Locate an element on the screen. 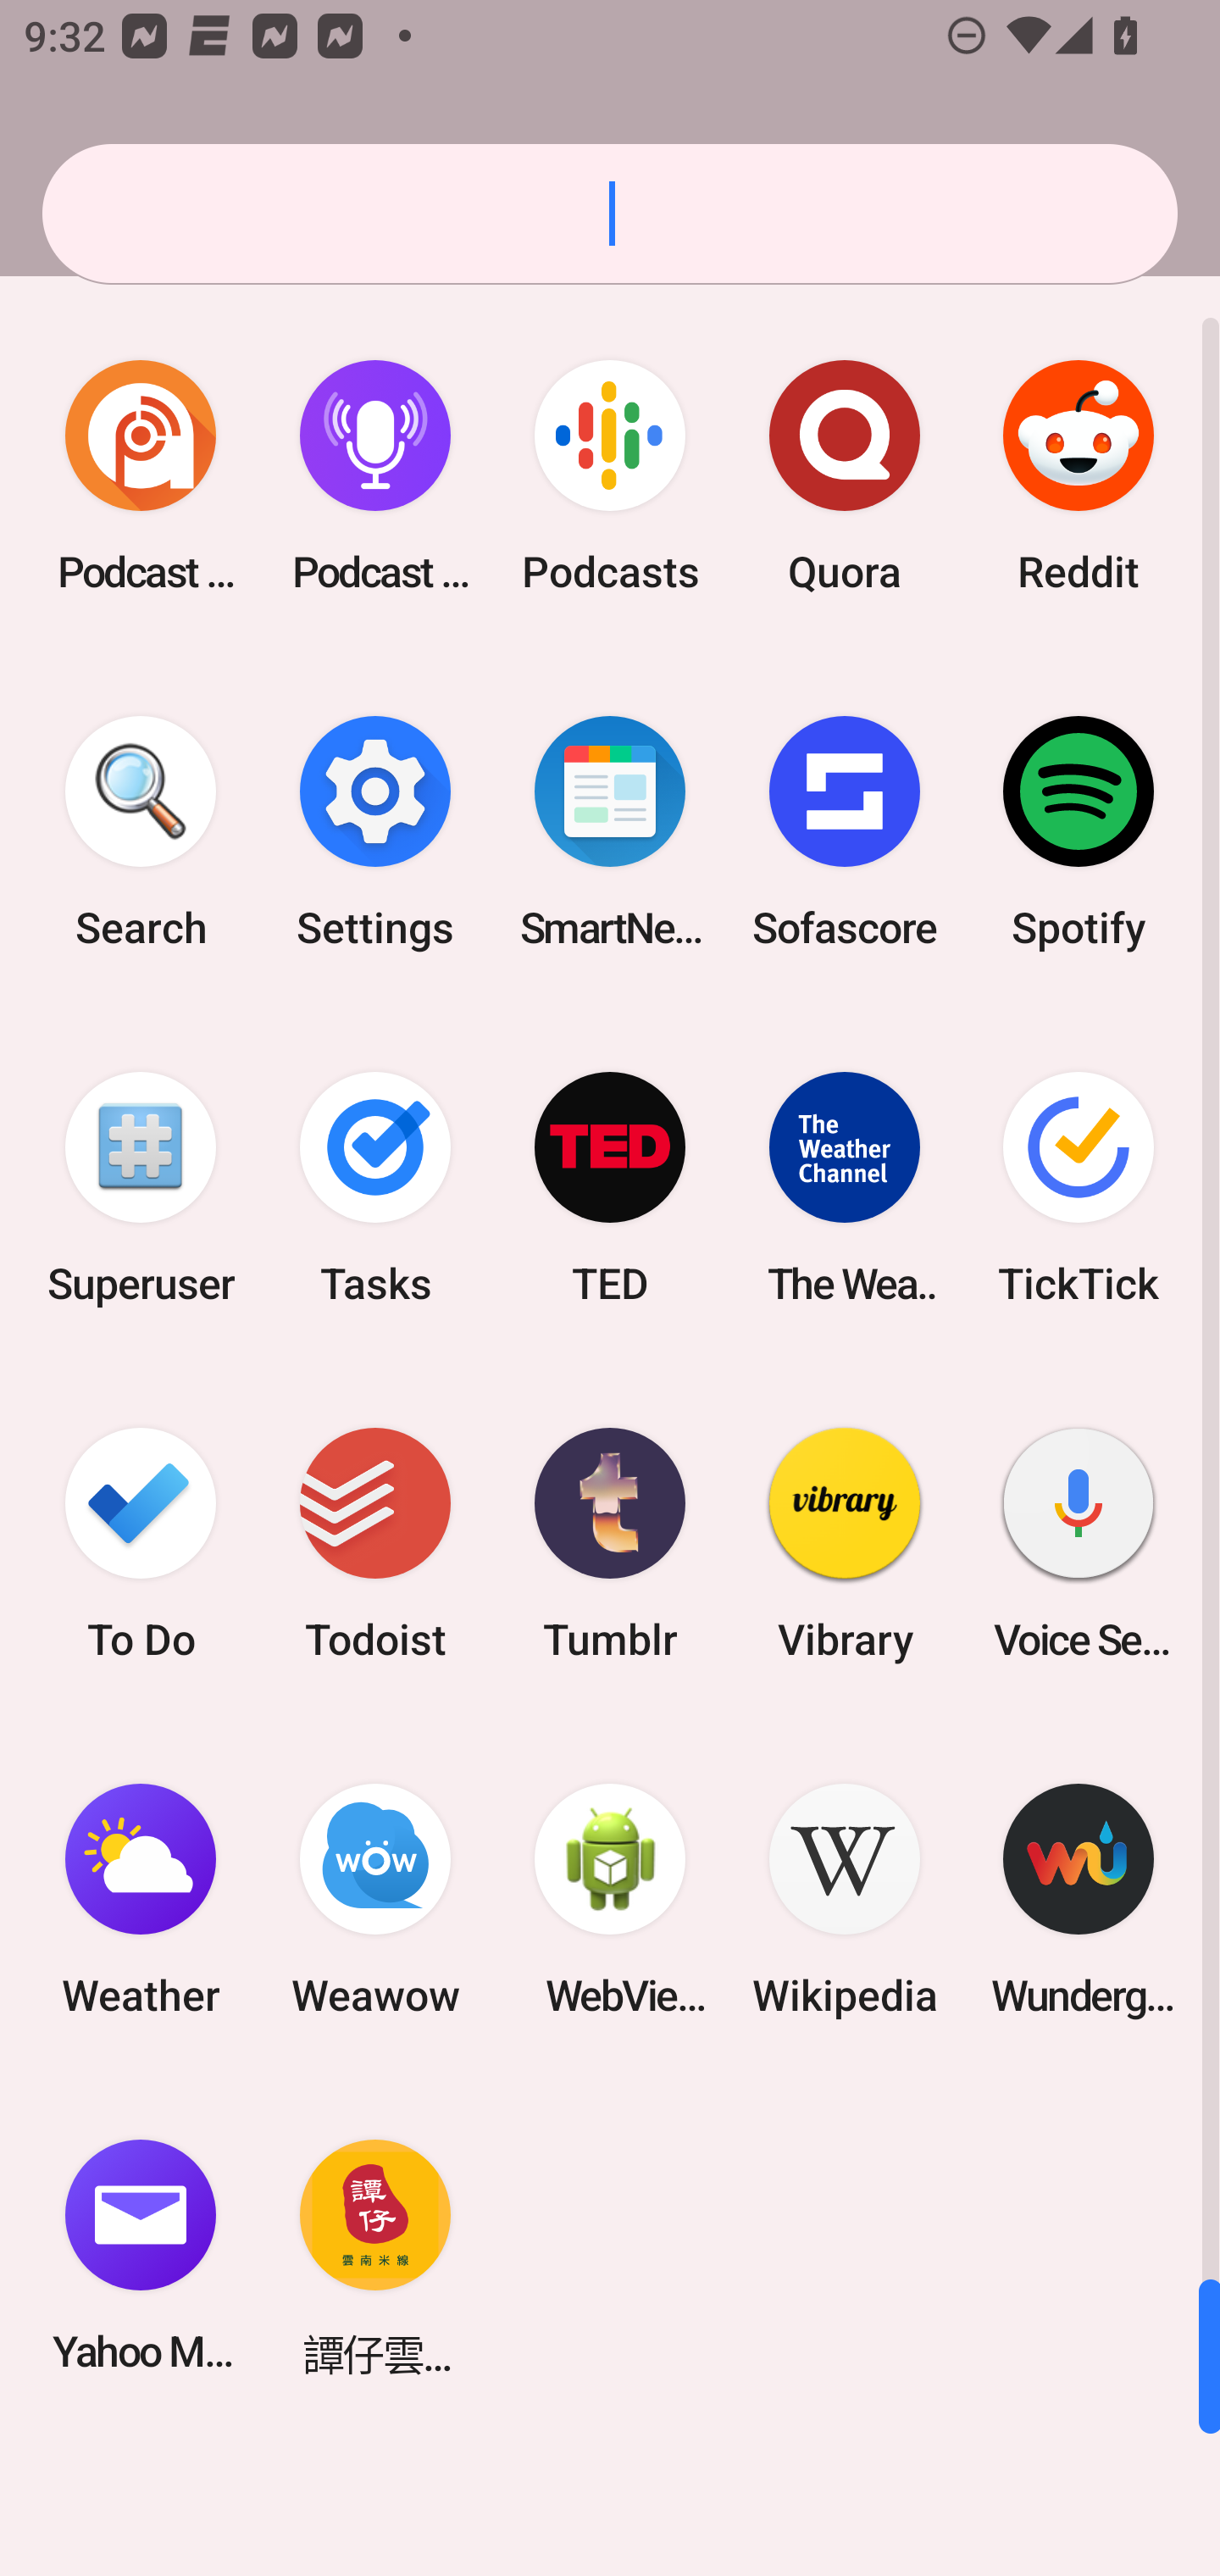 The height and width of the screenshot is (2576, 1220). Wikipedia is located at coordinates (844, 1900).